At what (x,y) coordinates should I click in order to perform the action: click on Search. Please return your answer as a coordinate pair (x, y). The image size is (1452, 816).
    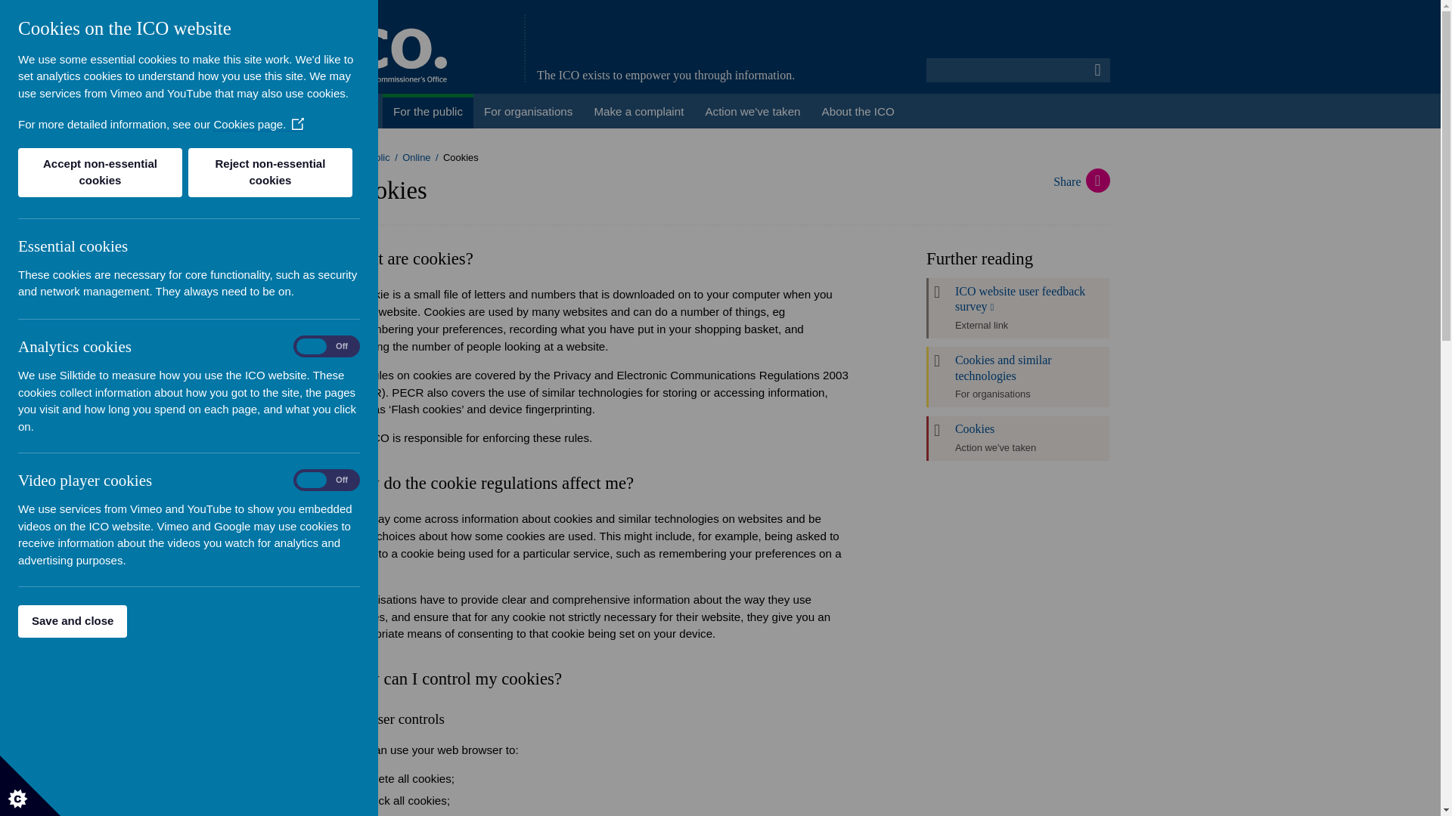
    Looking at the image, I should click on (1098, 70).